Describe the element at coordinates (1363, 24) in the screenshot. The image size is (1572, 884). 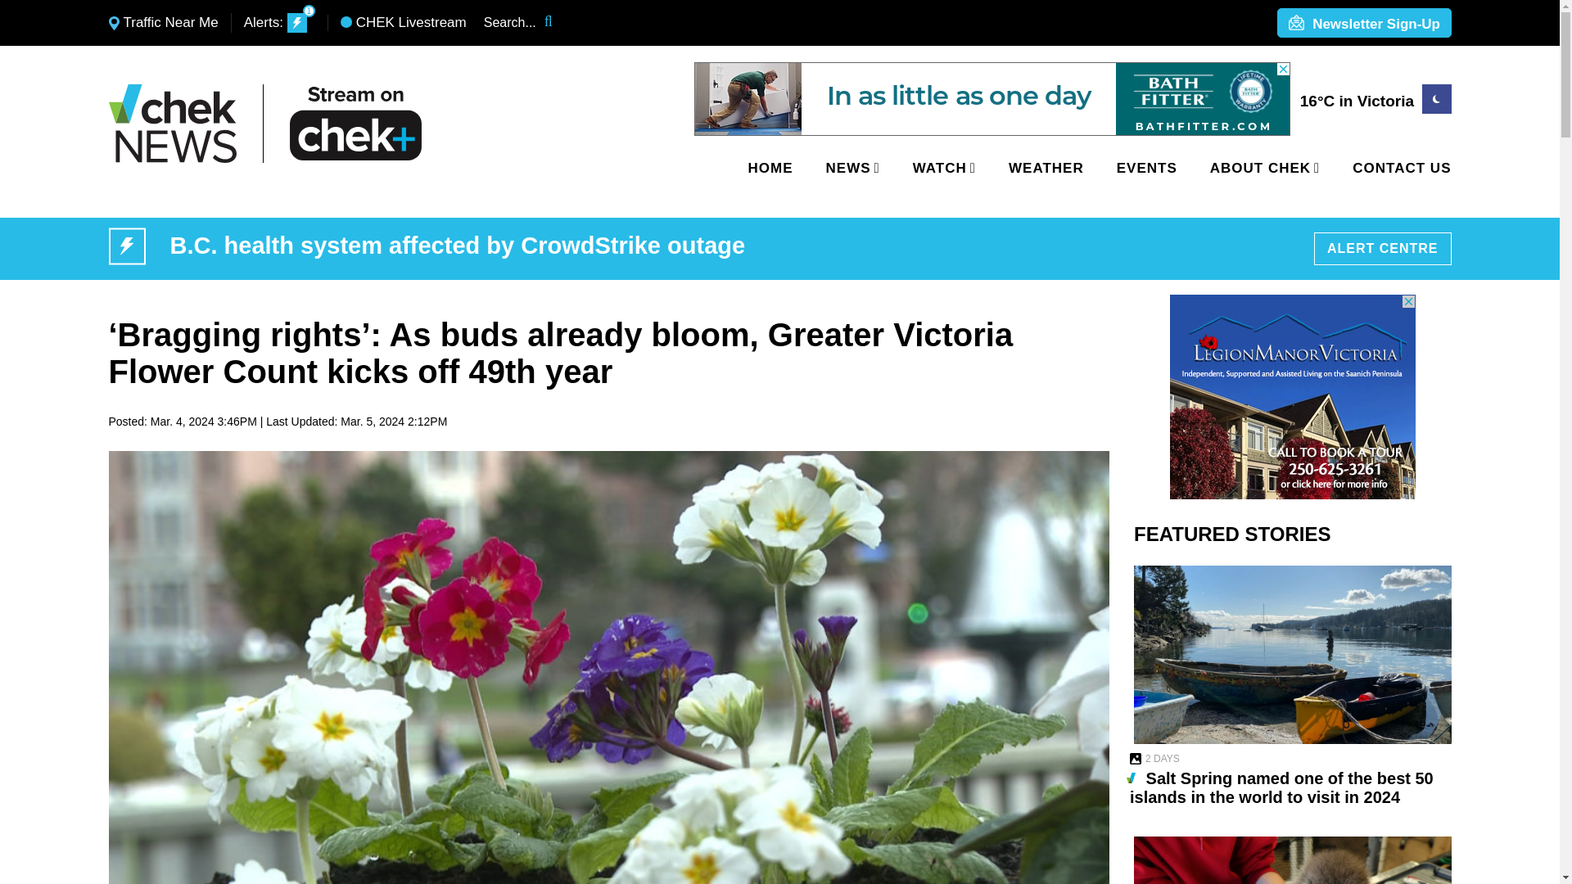
I see `Newsletter Sign-Up` at that location.